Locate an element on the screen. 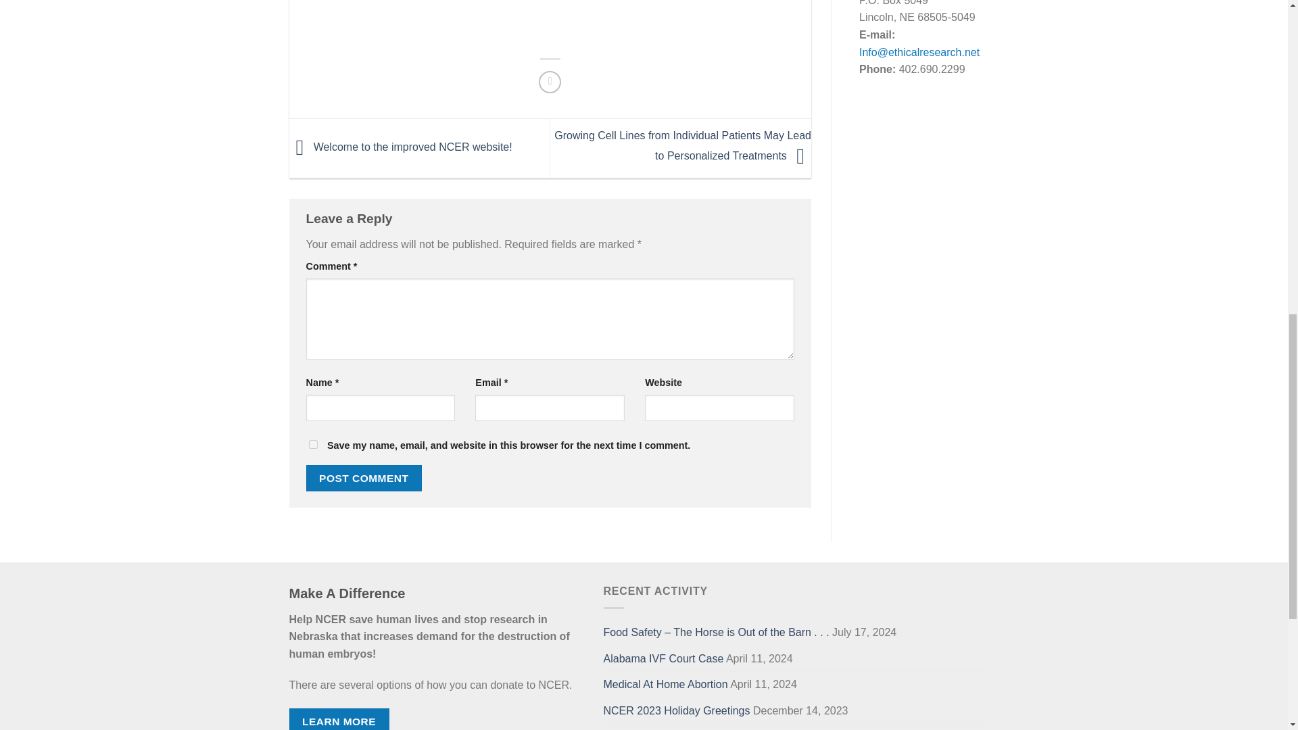 Image resolution: width=1298 pixels, height=730 pixels. Alabama IVF Court Case is located at coordinates (663, 658).